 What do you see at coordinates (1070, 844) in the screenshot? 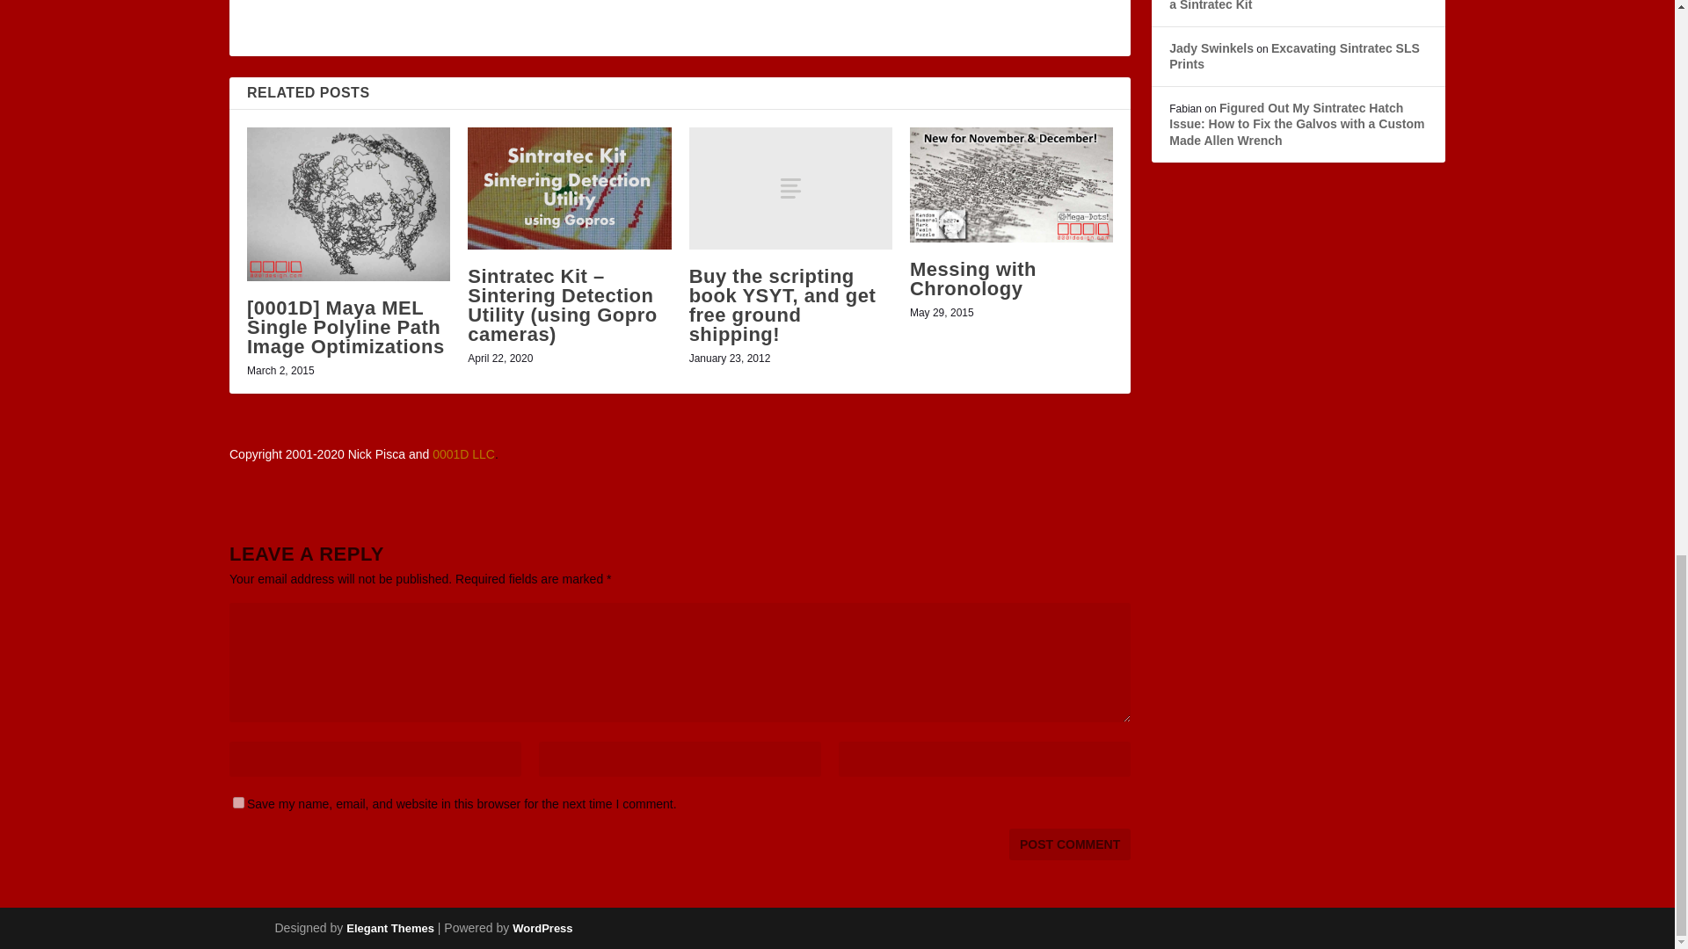
I see `Post Comment` at bounding box center [1070, 844].